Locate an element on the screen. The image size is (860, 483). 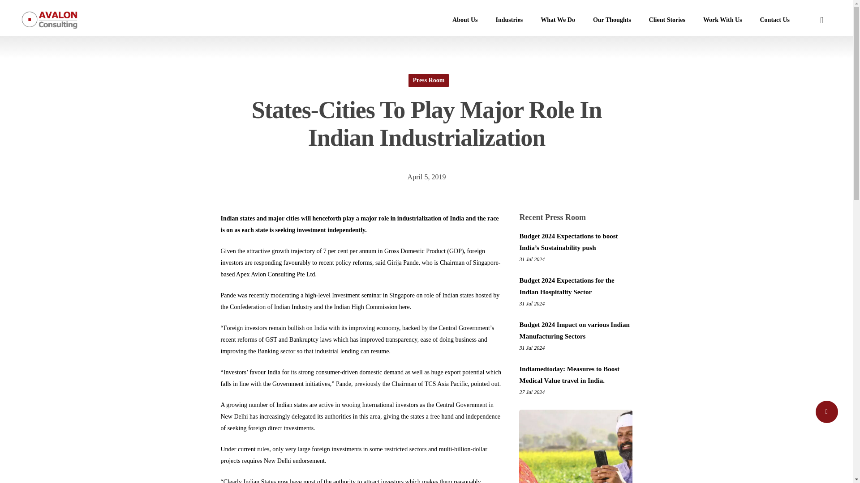
About Us is located at coordinates (465, 20).